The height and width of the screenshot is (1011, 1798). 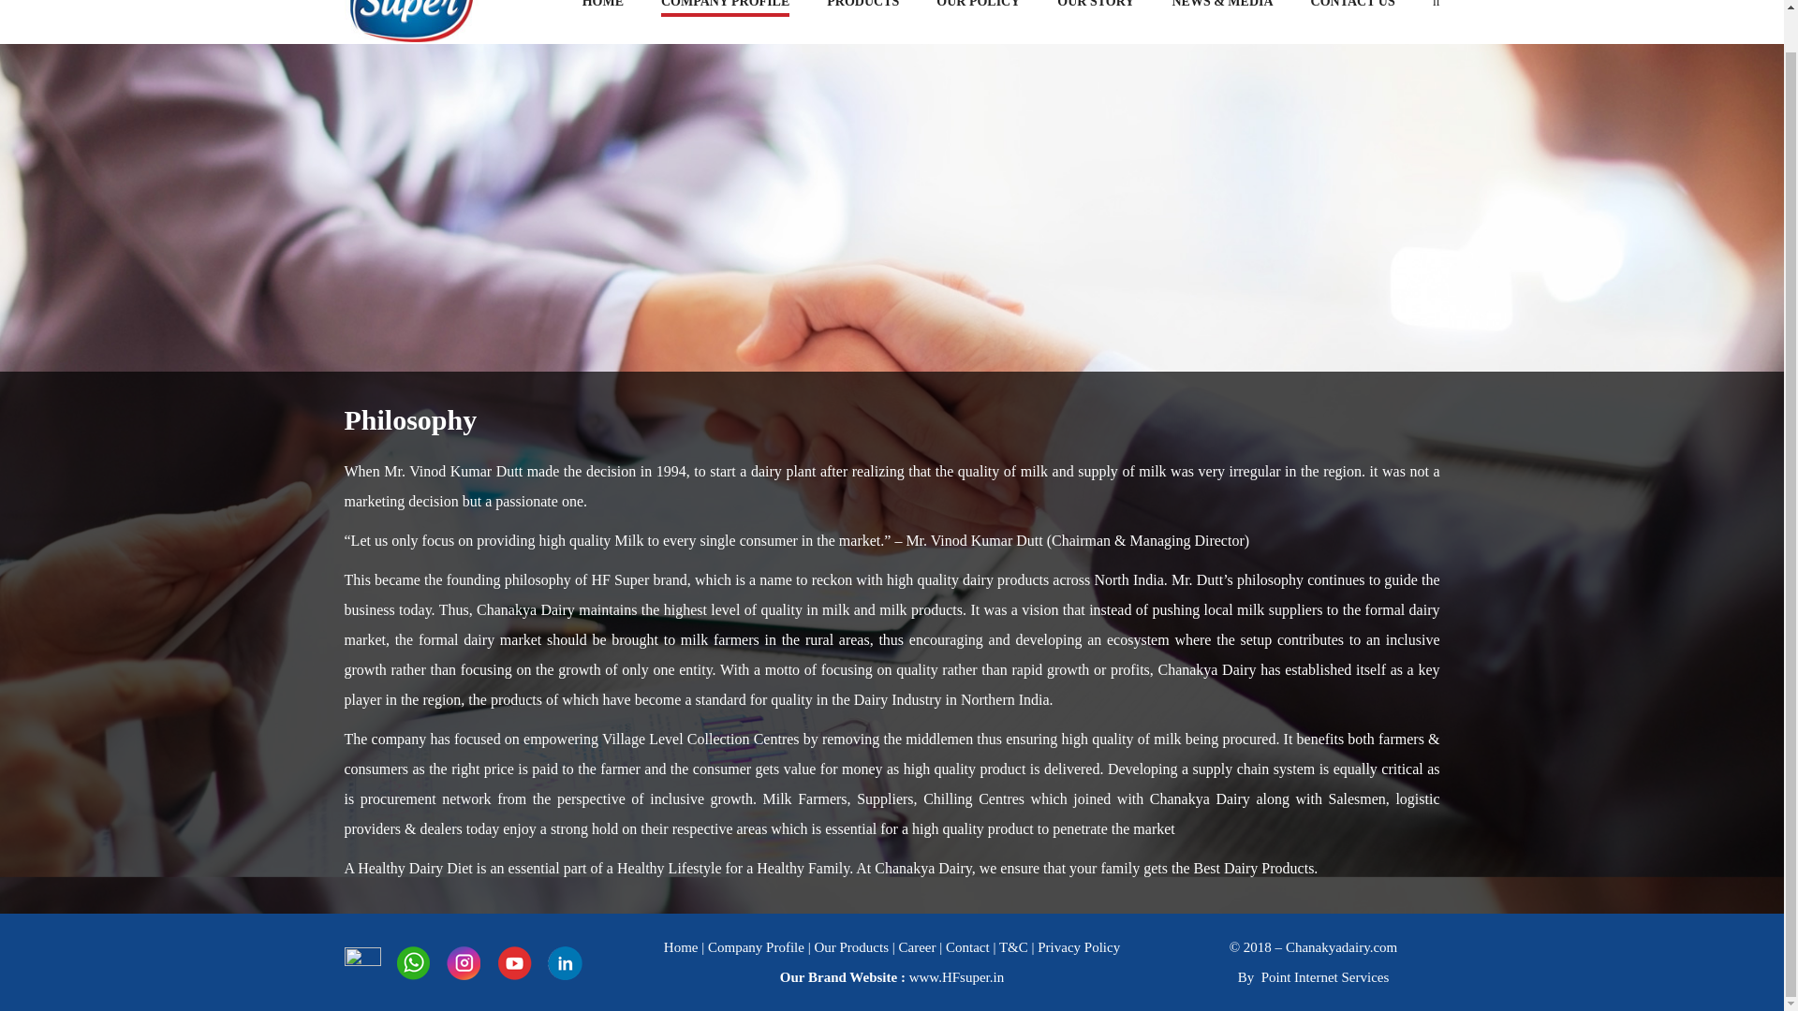 I want to click on OUR STORY, so click(x=1096, y=4).